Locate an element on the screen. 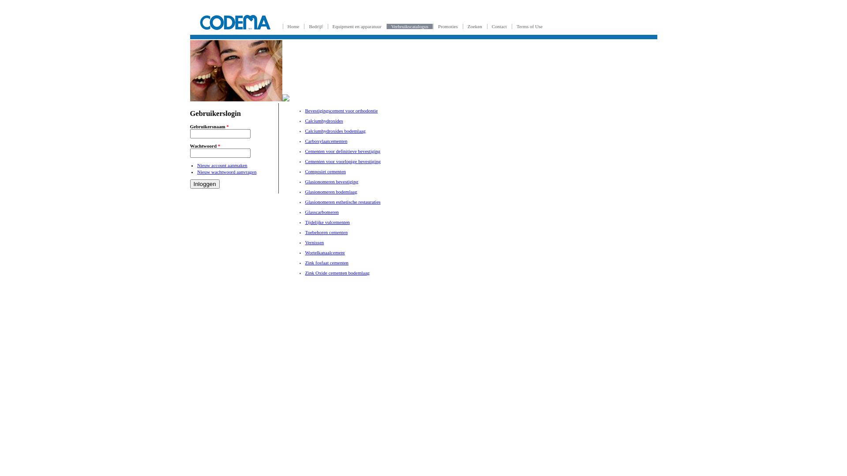 Image resolution: width=847 pixels, height=476 pixels. Verbruikscatalogus is located at coordinates (410, 26).